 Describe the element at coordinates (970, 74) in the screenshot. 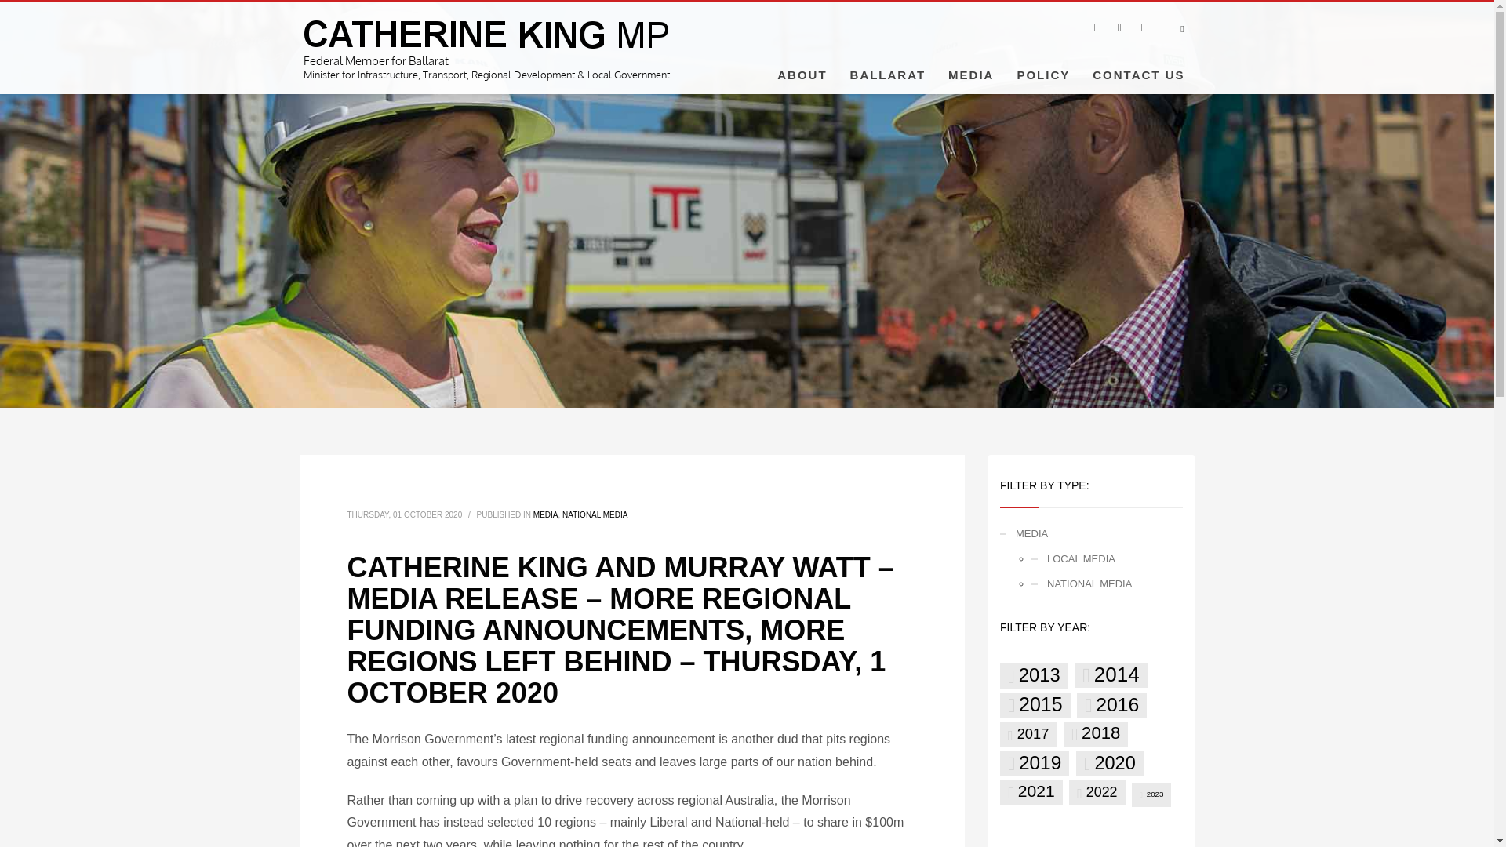

I see `MEDIA` at that location.